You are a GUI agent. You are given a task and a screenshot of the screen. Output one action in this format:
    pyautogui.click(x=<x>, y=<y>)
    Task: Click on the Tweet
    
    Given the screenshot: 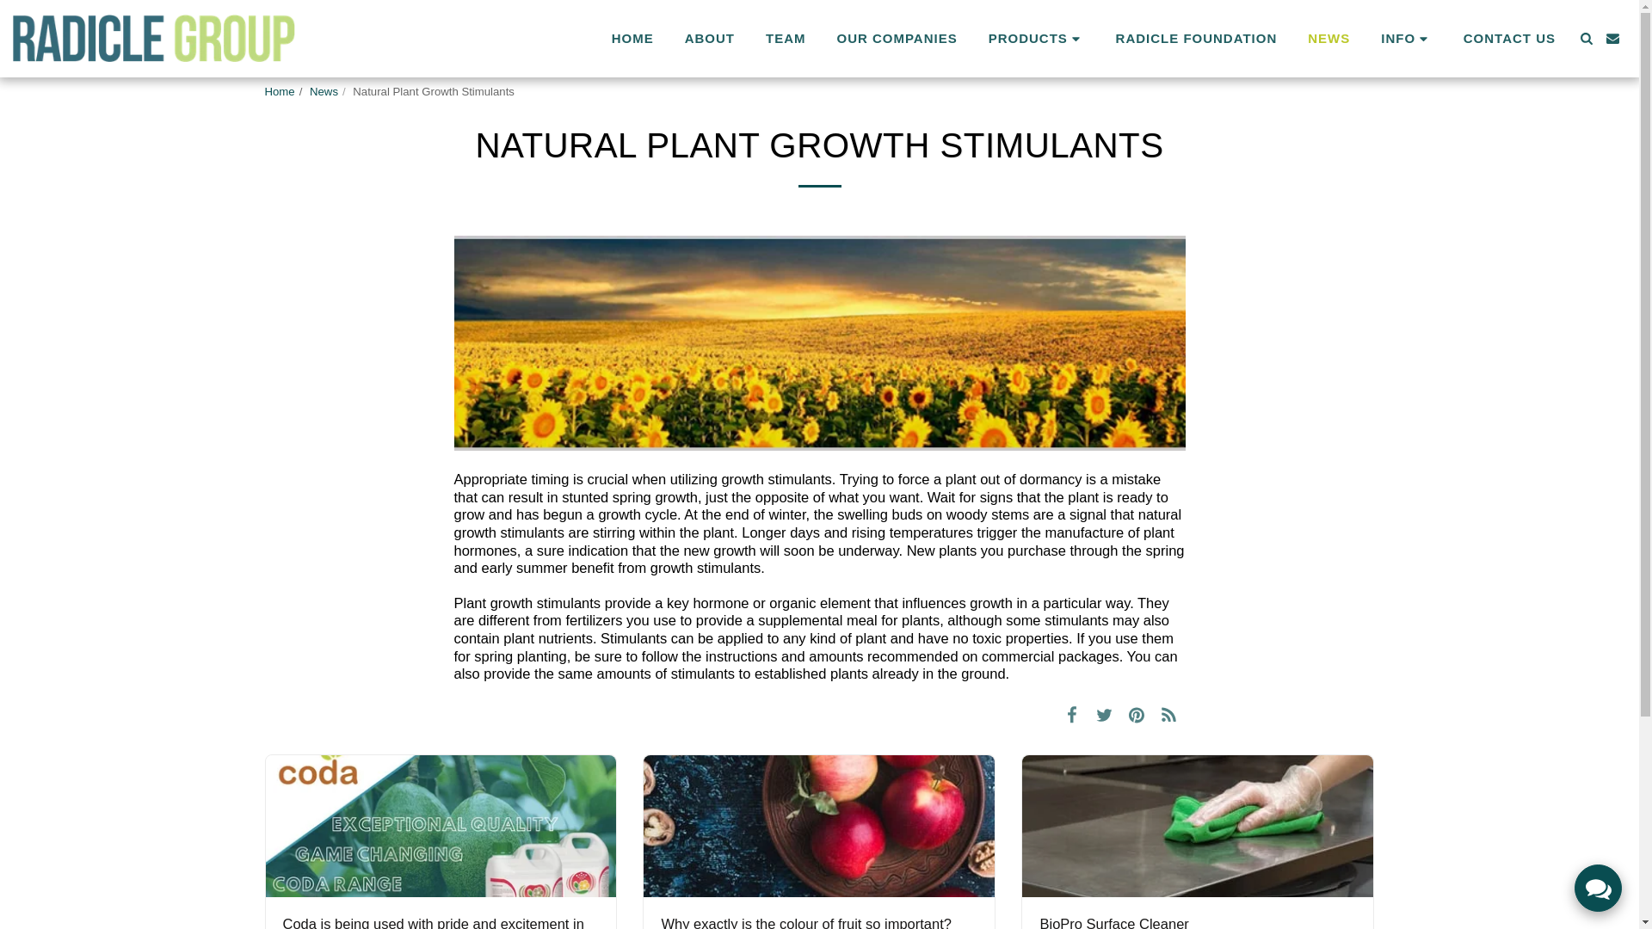 What is the action you would take?
    pyautogui.click(x=1104, y=714)
    